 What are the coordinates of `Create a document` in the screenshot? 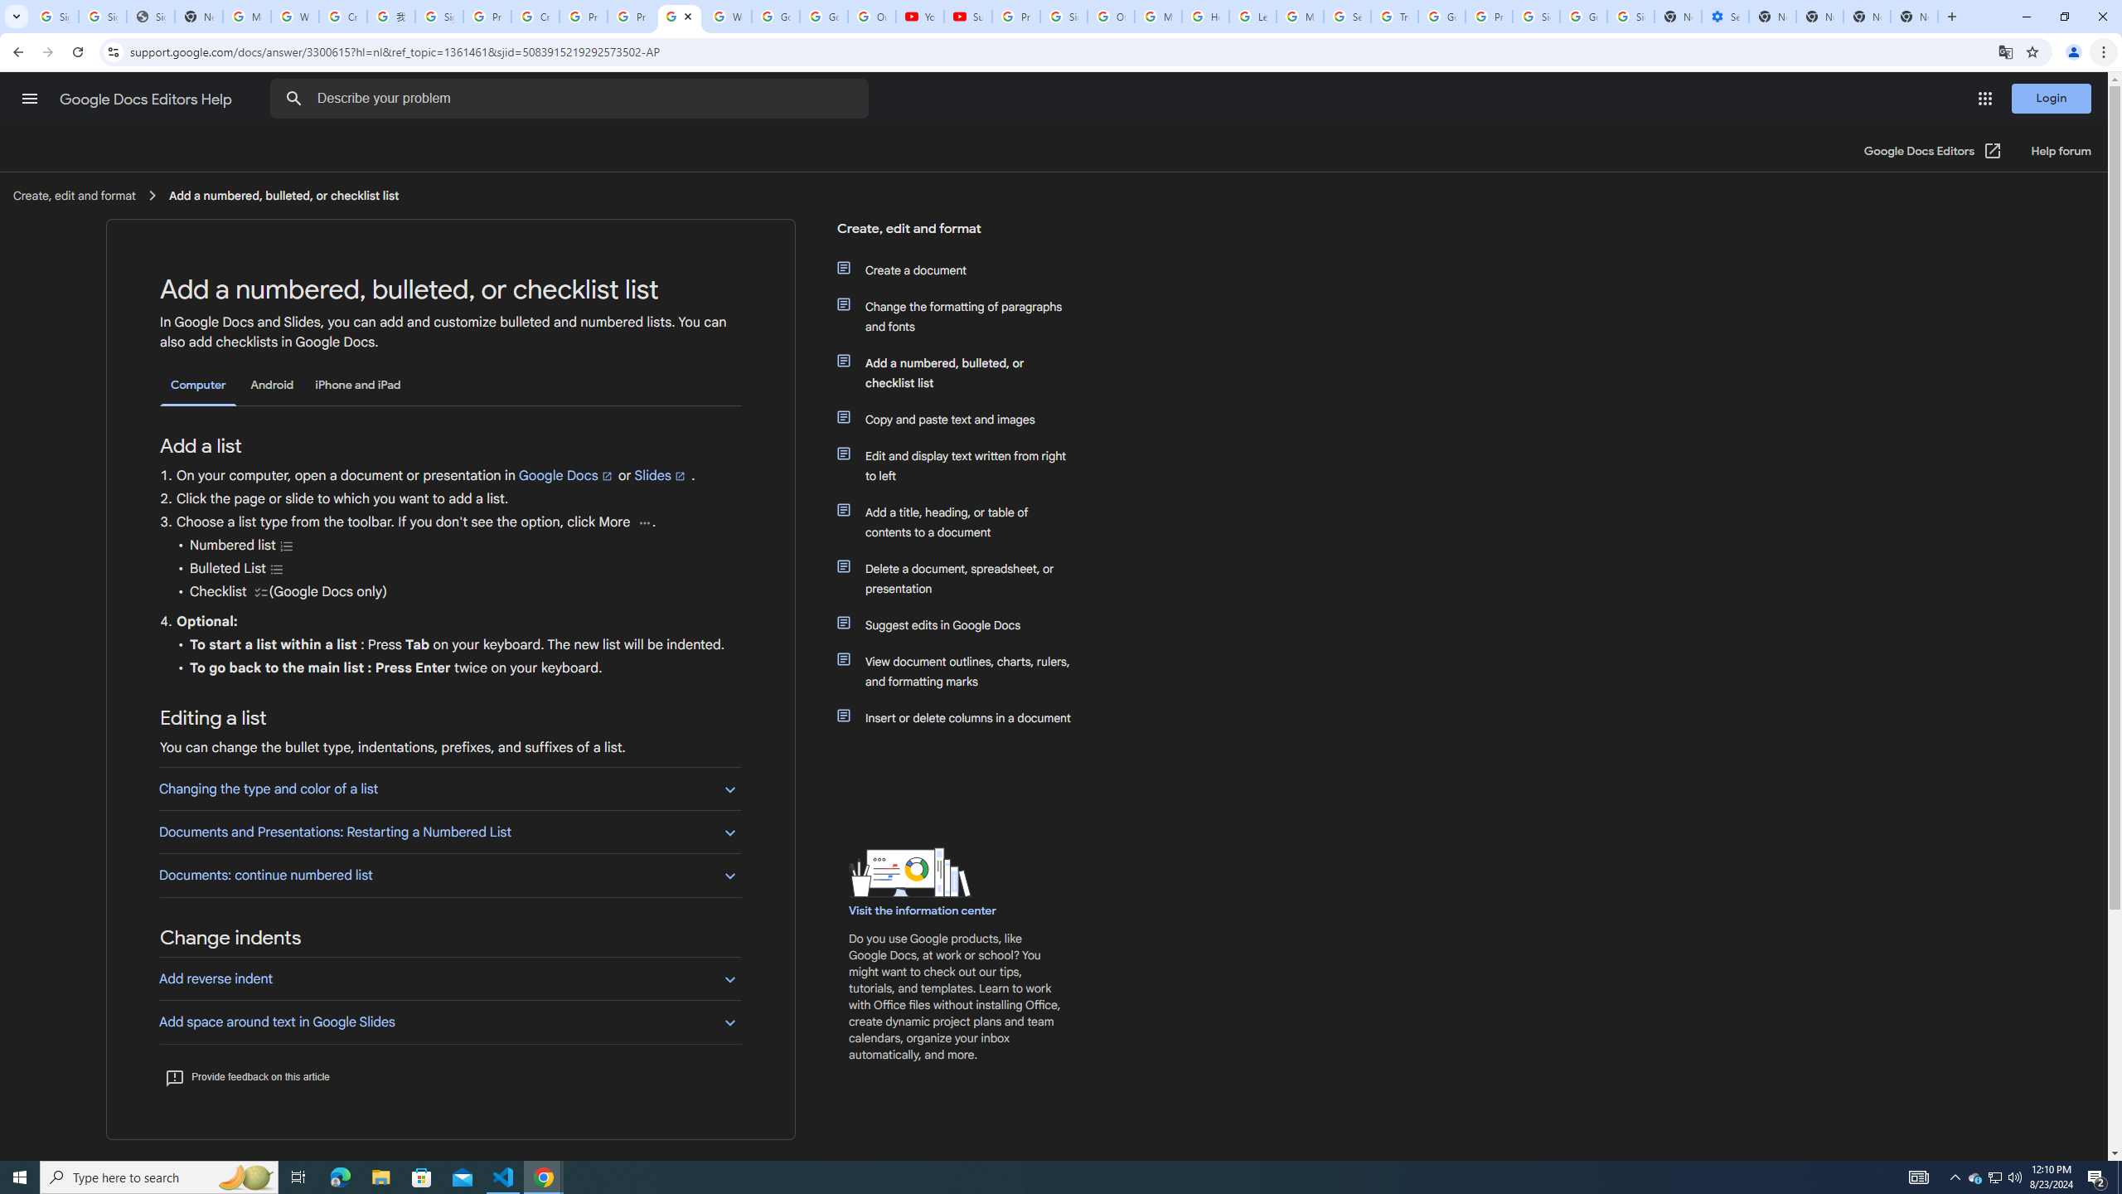 It's located at (964, 270).